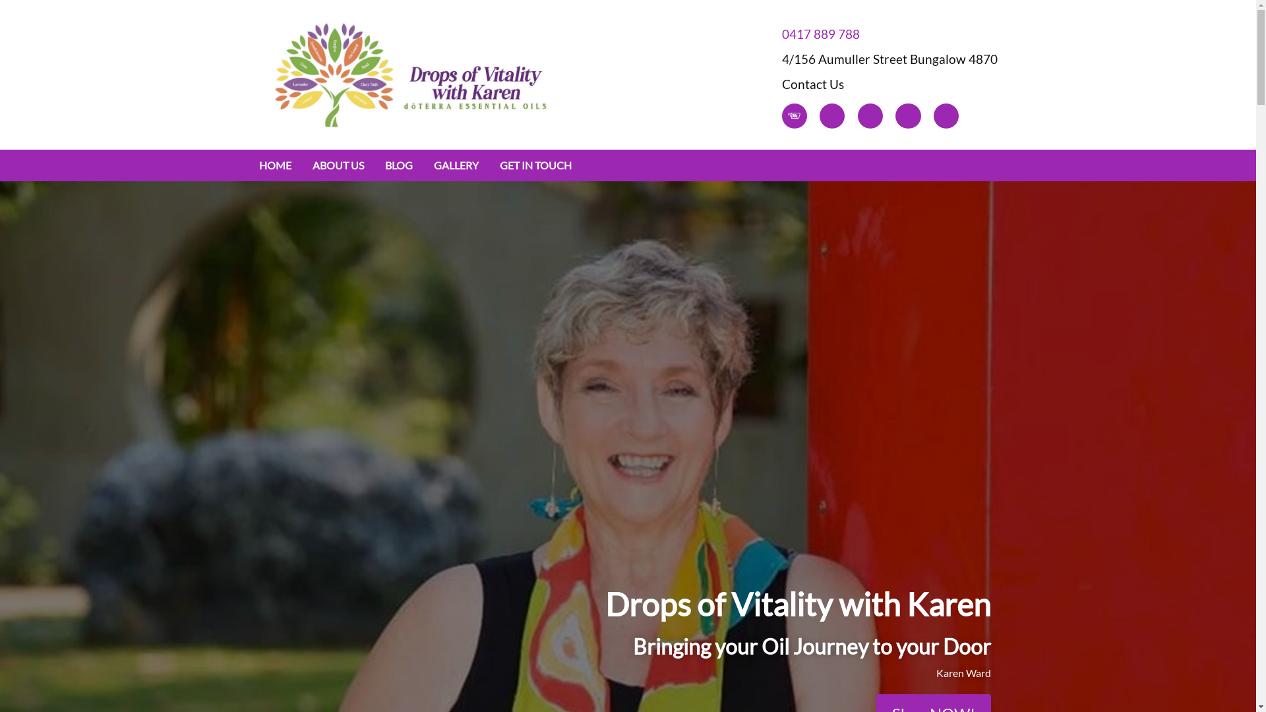 This screenshot has height=712, width=1266. Describe the element at coordinates (338, 165) in the screenshot. I see `ABOUT US` at that location.